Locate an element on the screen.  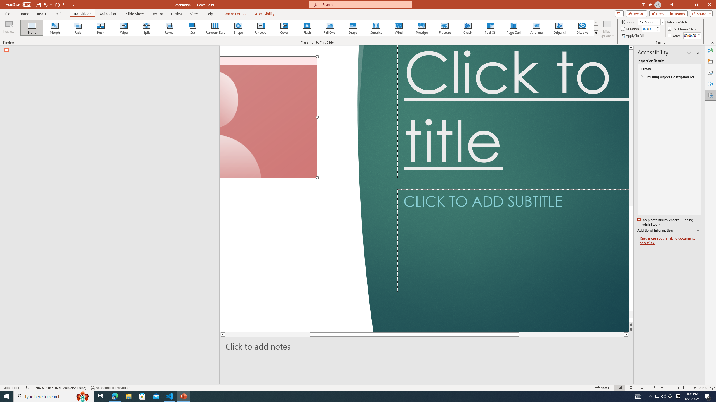
Fade is located at coordinates (78, 28).